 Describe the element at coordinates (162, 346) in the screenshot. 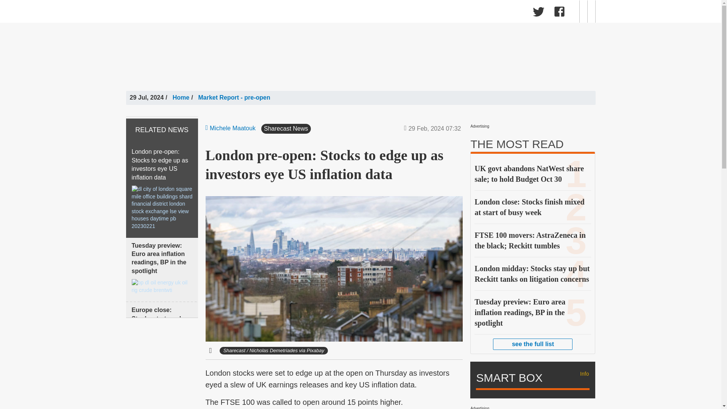

I see `ecb dl 3 euro bonds frankfurt germany economy` at that location.